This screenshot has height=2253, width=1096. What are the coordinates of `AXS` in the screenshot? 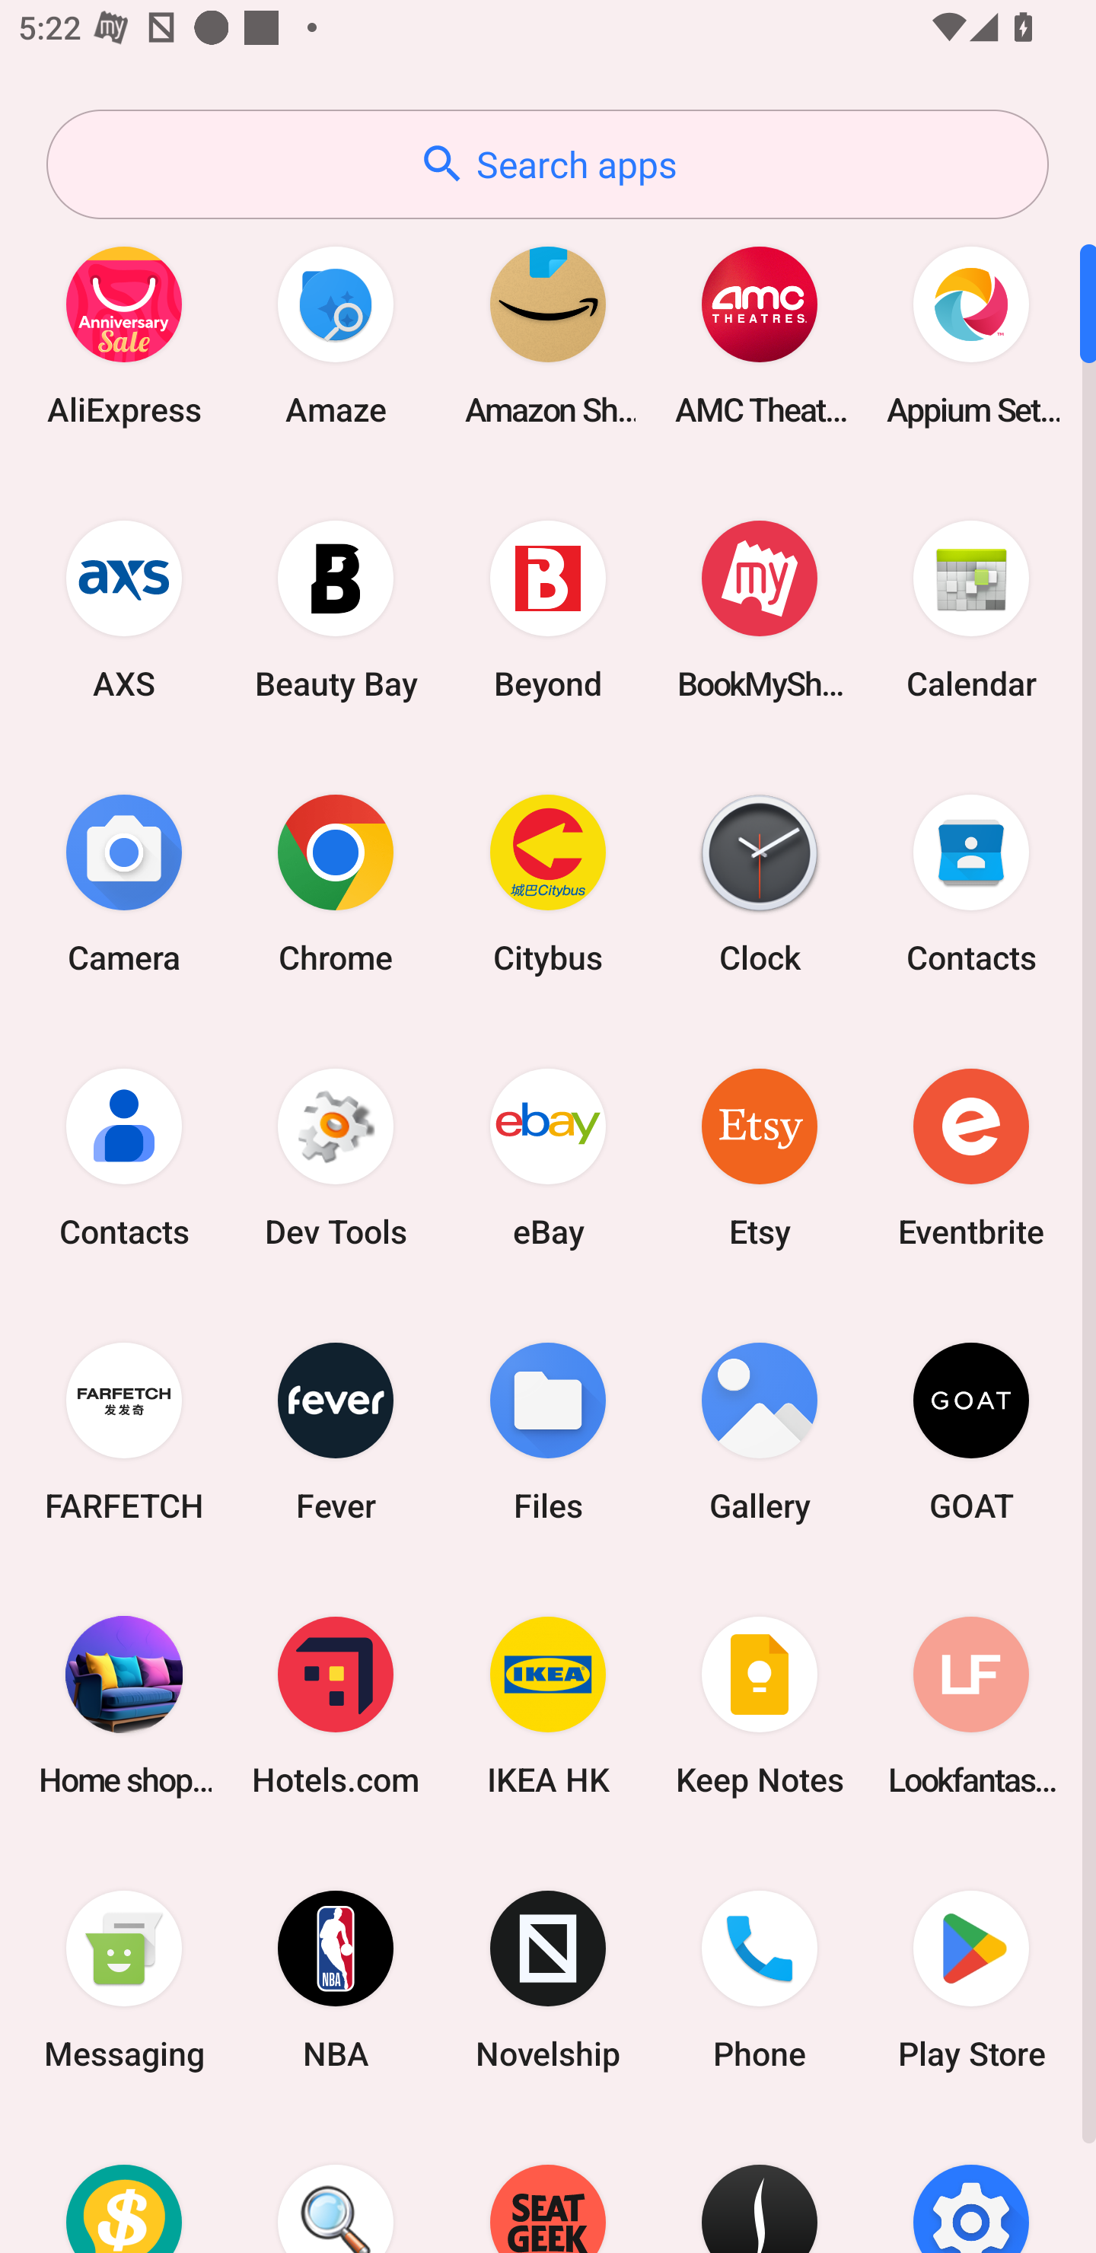 It's located at (124, 609).